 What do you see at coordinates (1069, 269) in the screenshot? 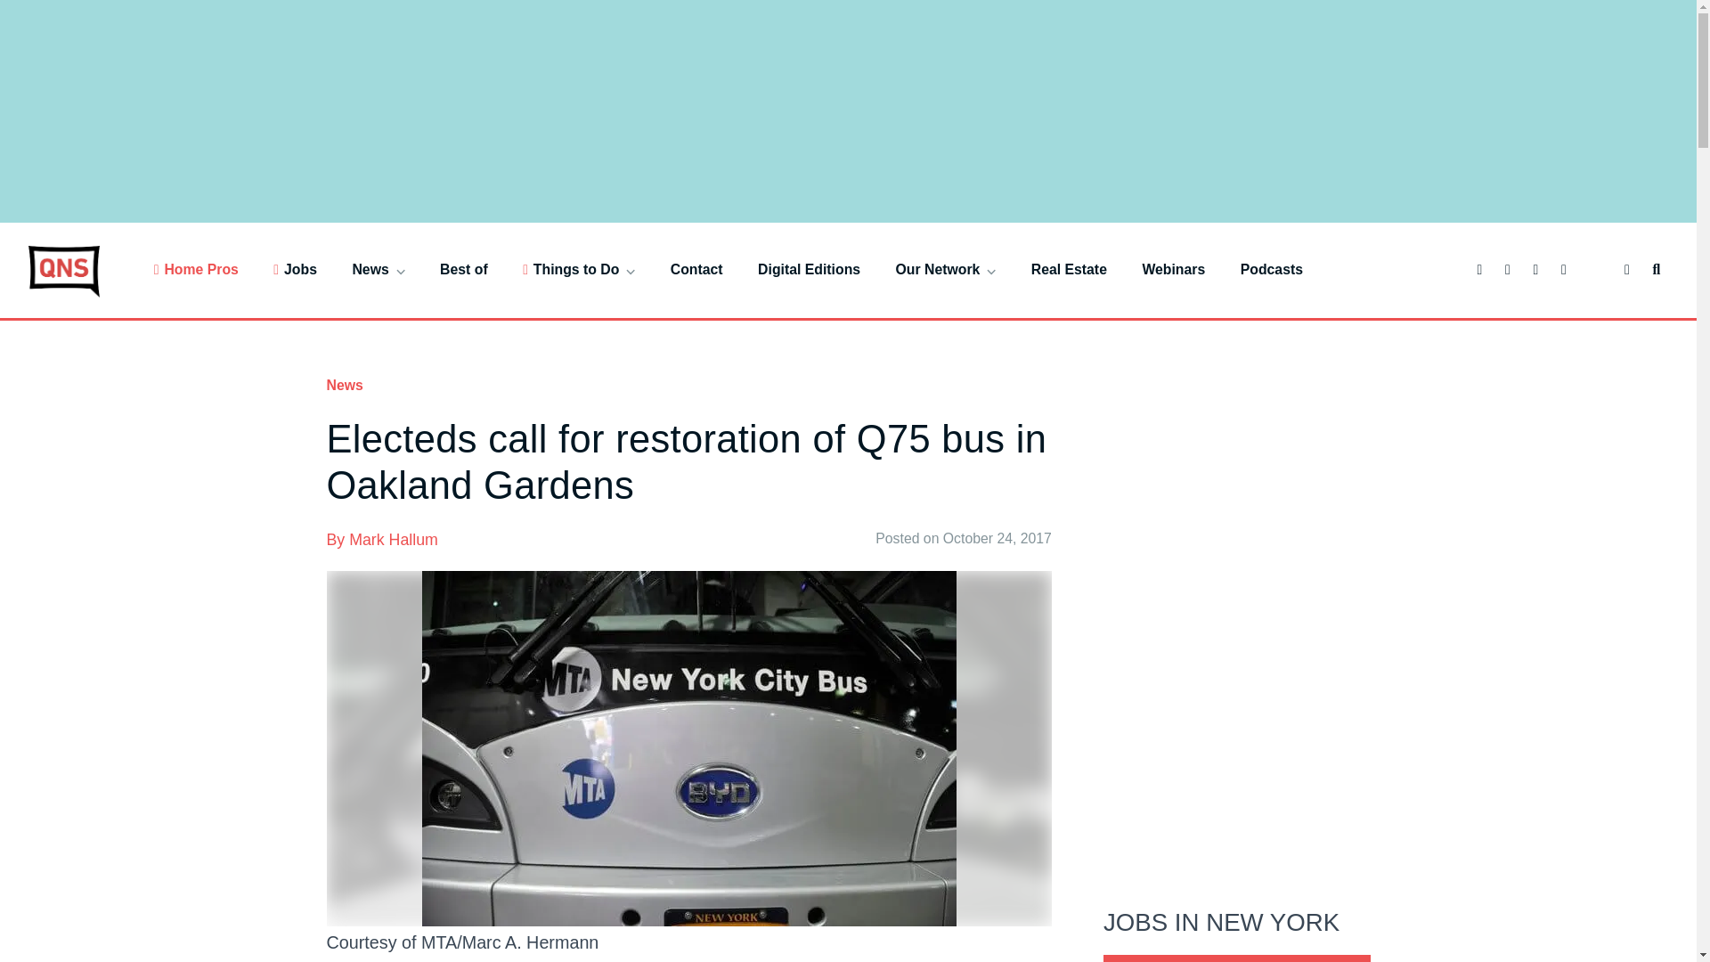
I see `Real Estate` at bounding box center [1069, 269].